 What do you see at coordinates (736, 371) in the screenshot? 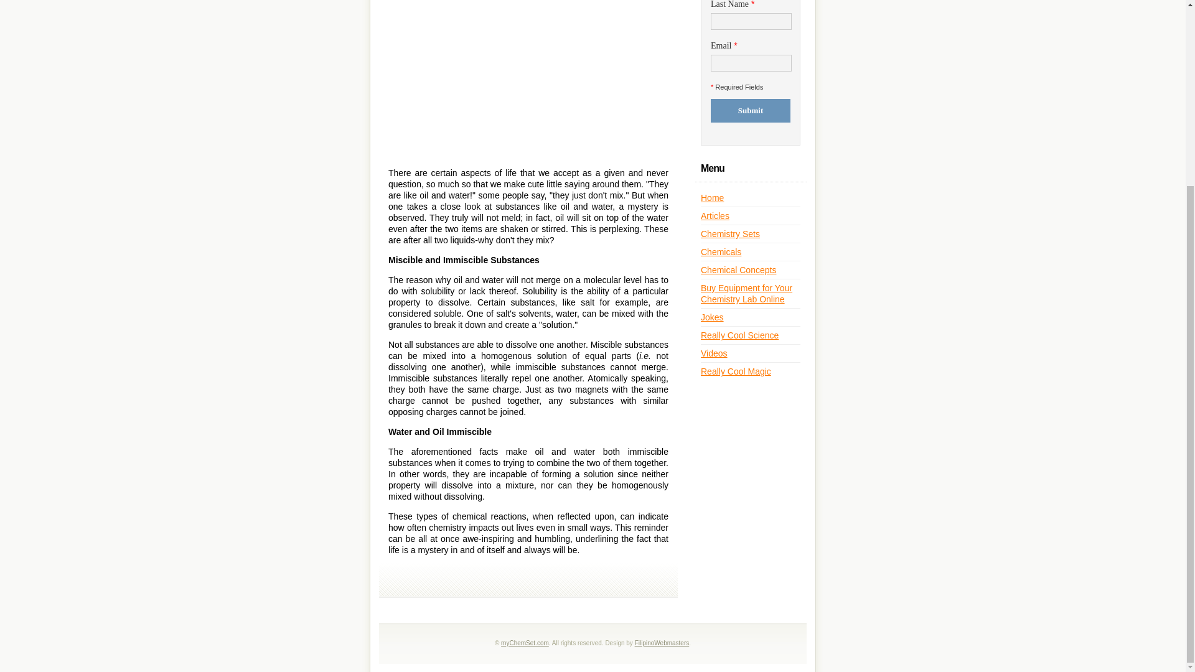
I see `Really Cool Magic` at bounding box center [736, 371].